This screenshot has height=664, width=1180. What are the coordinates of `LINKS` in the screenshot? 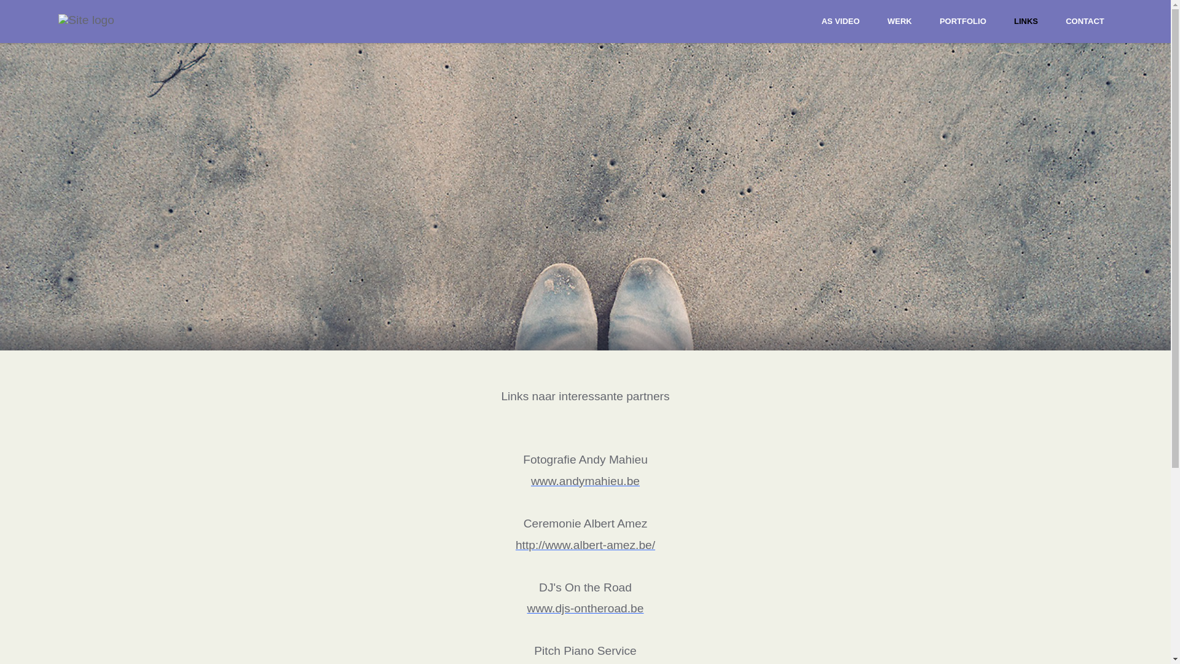 It's located at (1026, 21).